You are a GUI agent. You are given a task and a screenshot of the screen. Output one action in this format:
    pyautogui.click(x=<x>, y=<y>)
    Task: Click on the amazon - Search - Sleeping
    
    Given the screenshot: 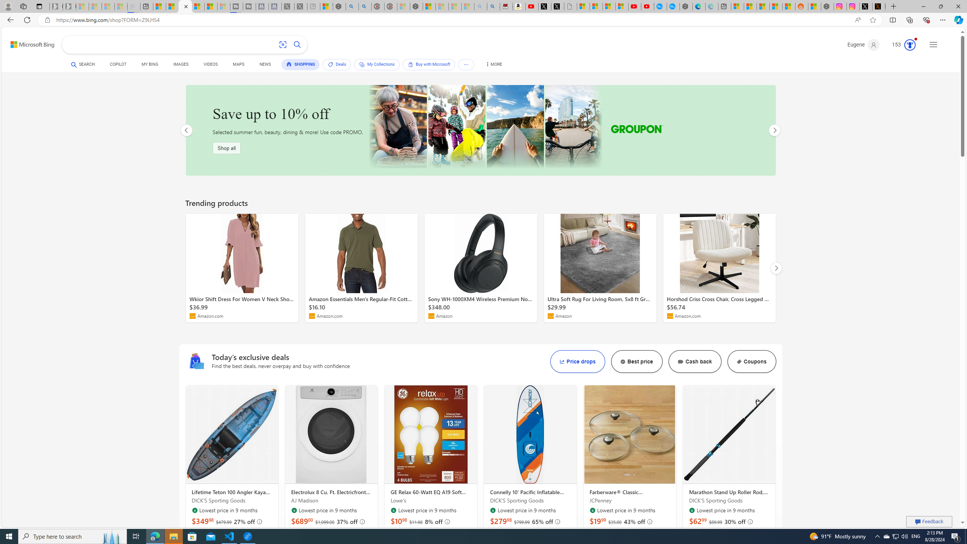 What is the action you would take?
    pyautogui.click(x=480, y=6)
    